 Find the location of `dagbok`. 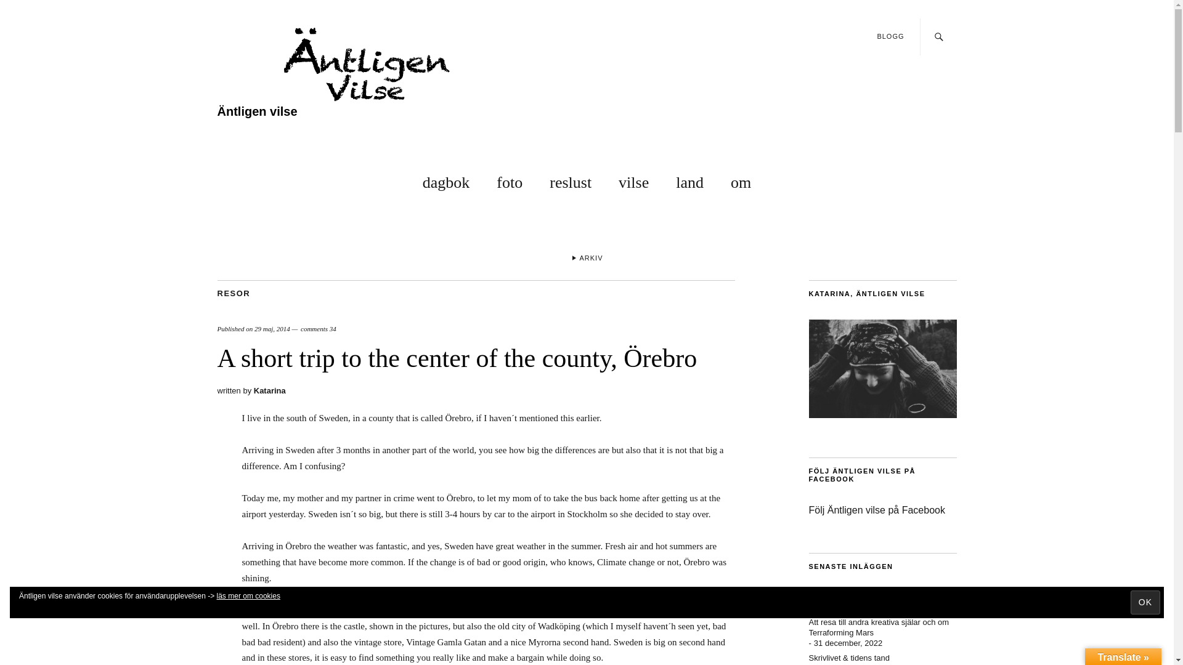

dagbok is located at coordinates (446, 180).